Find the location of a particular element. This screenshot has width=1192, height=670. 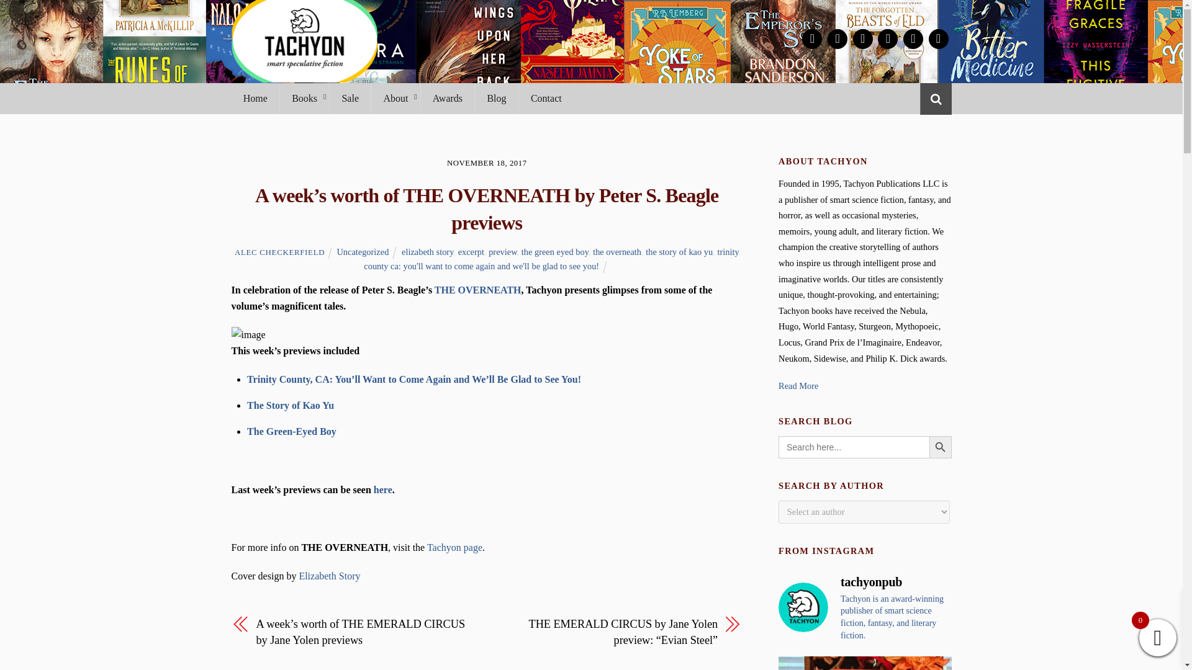

Uncategorized is located at coordinates (362, 252).